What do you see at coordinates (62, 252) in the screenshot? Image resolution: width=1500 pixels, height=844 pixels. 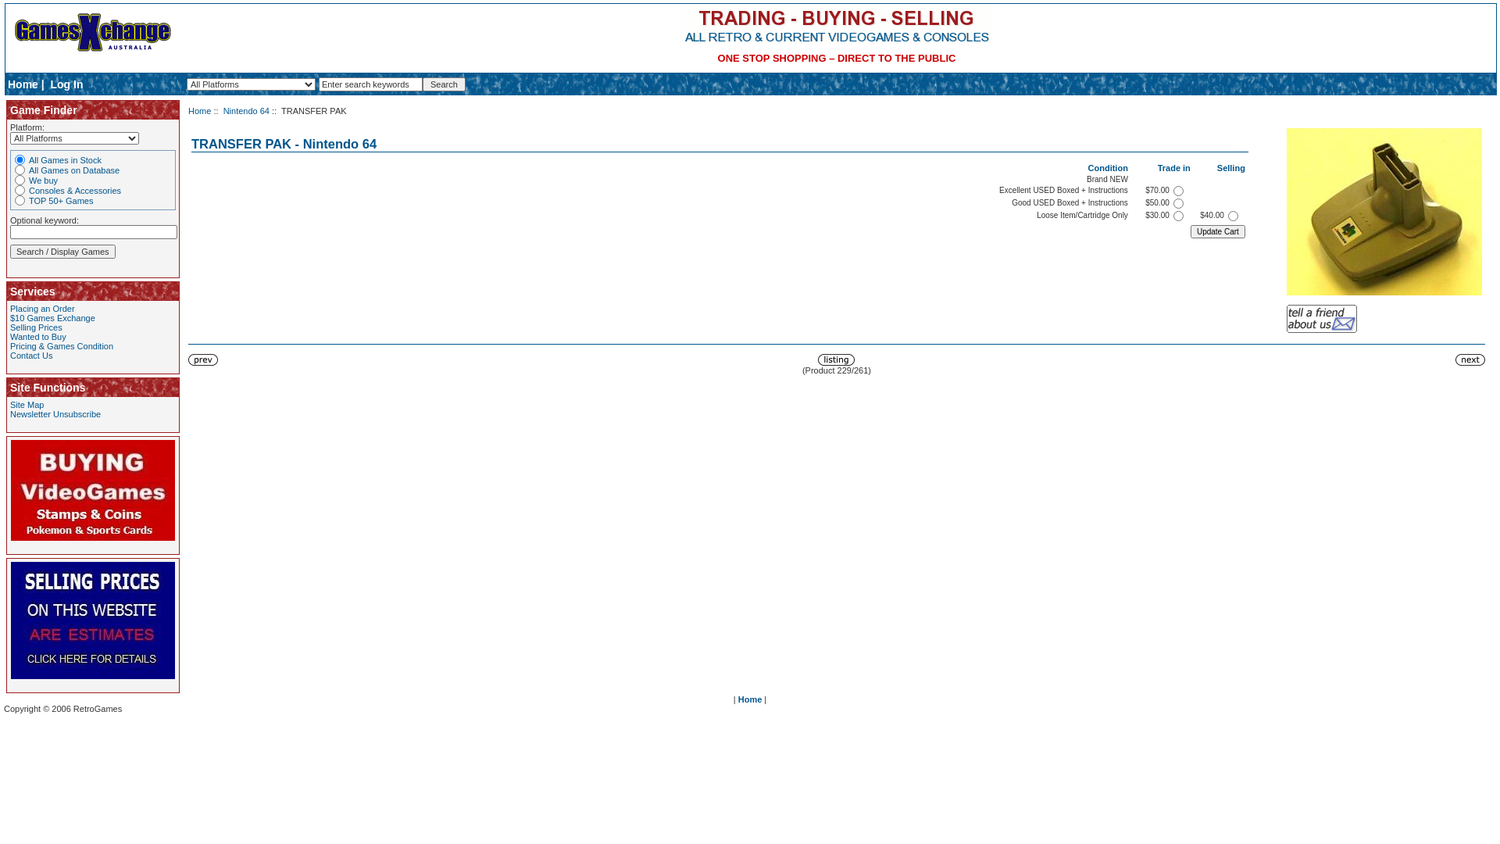 I see `Search / Display Games` at bounding box center [62, 252].